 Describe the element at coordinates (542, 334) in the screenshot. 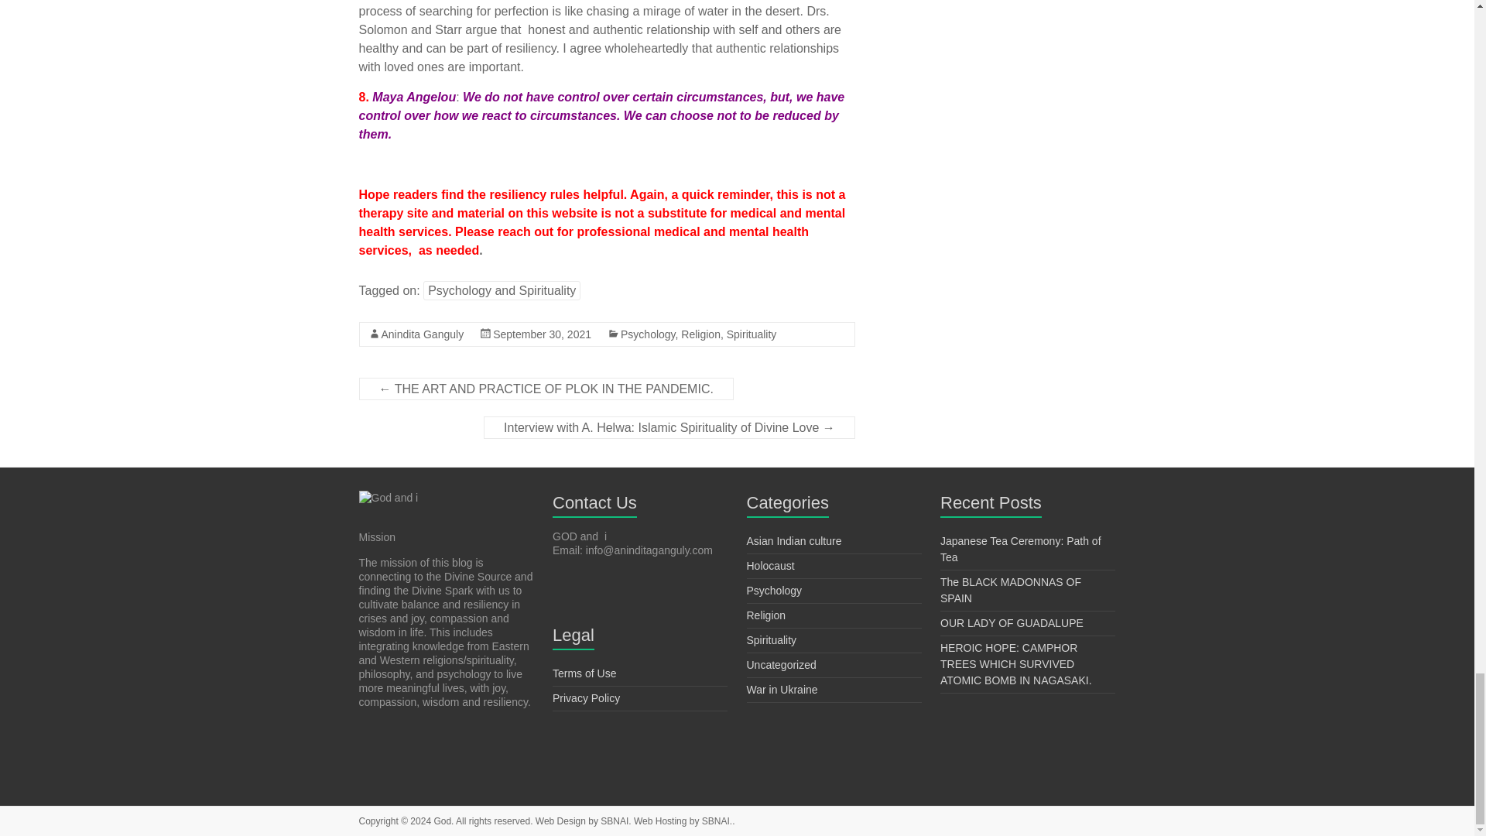

I see `8:55 pm` at that location.